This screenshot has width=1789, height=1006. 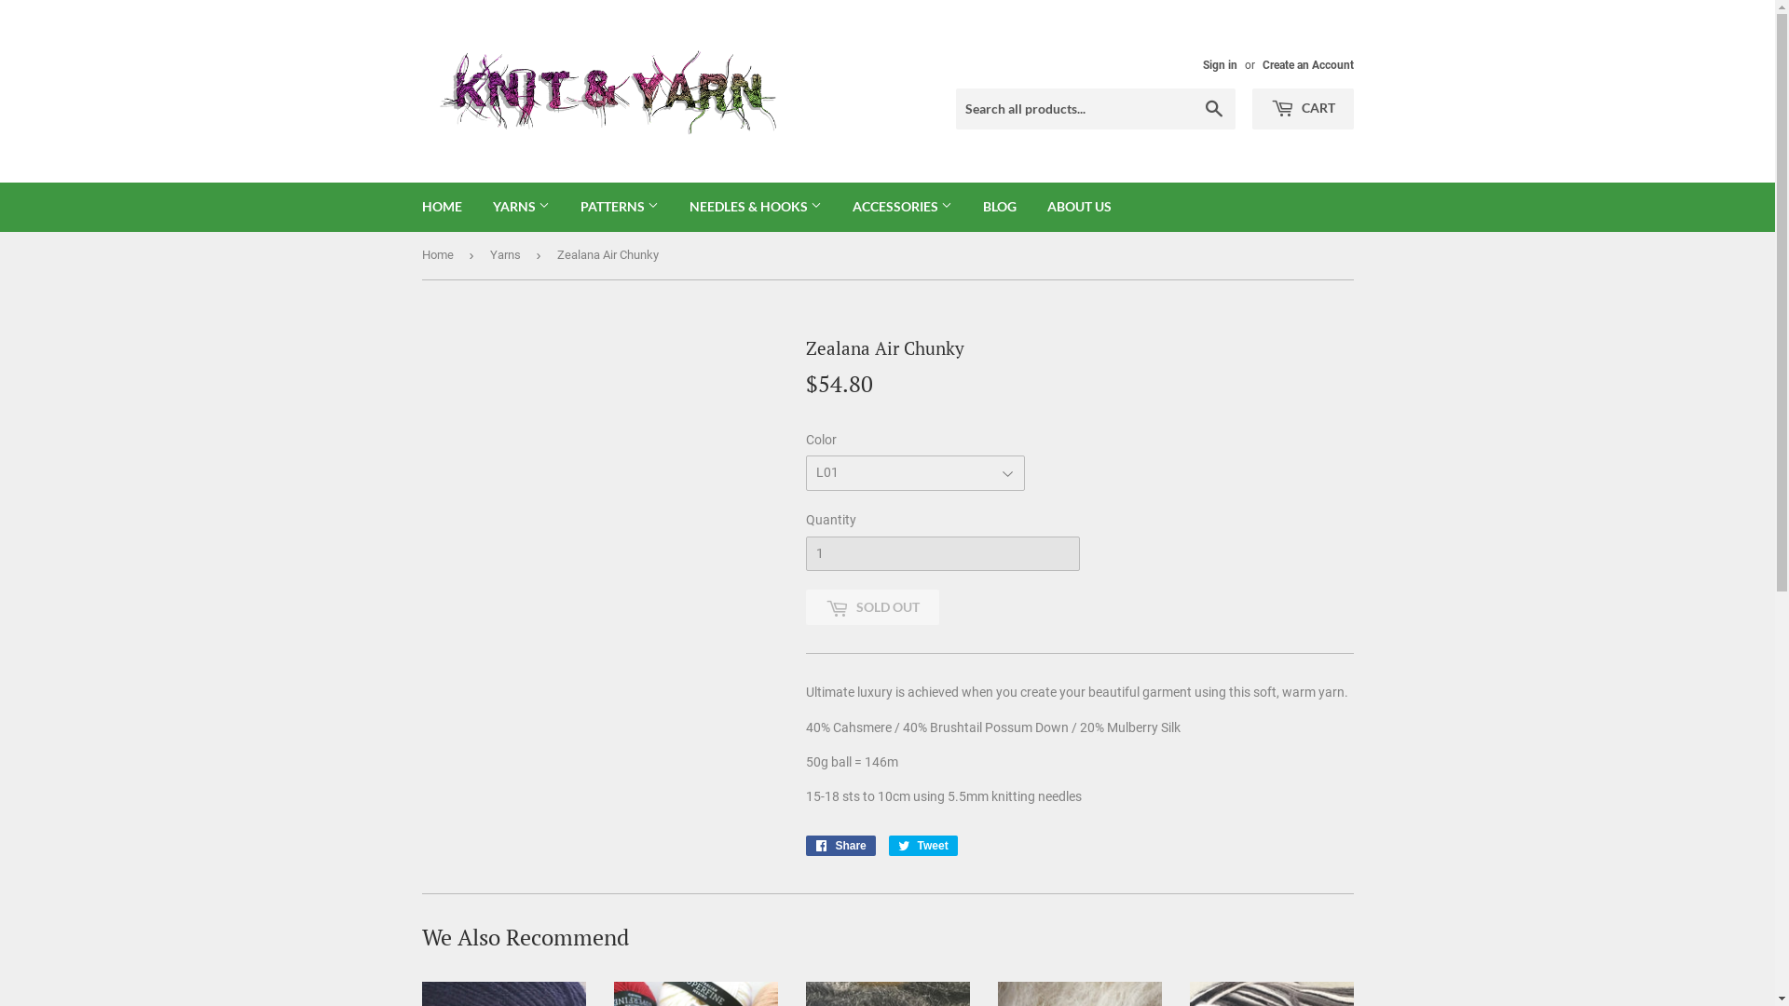 What do you see at coordinates (755, 207) in the screenshot?
I see `NEEDLES & HOOKS` at bounding box center [755, 207].